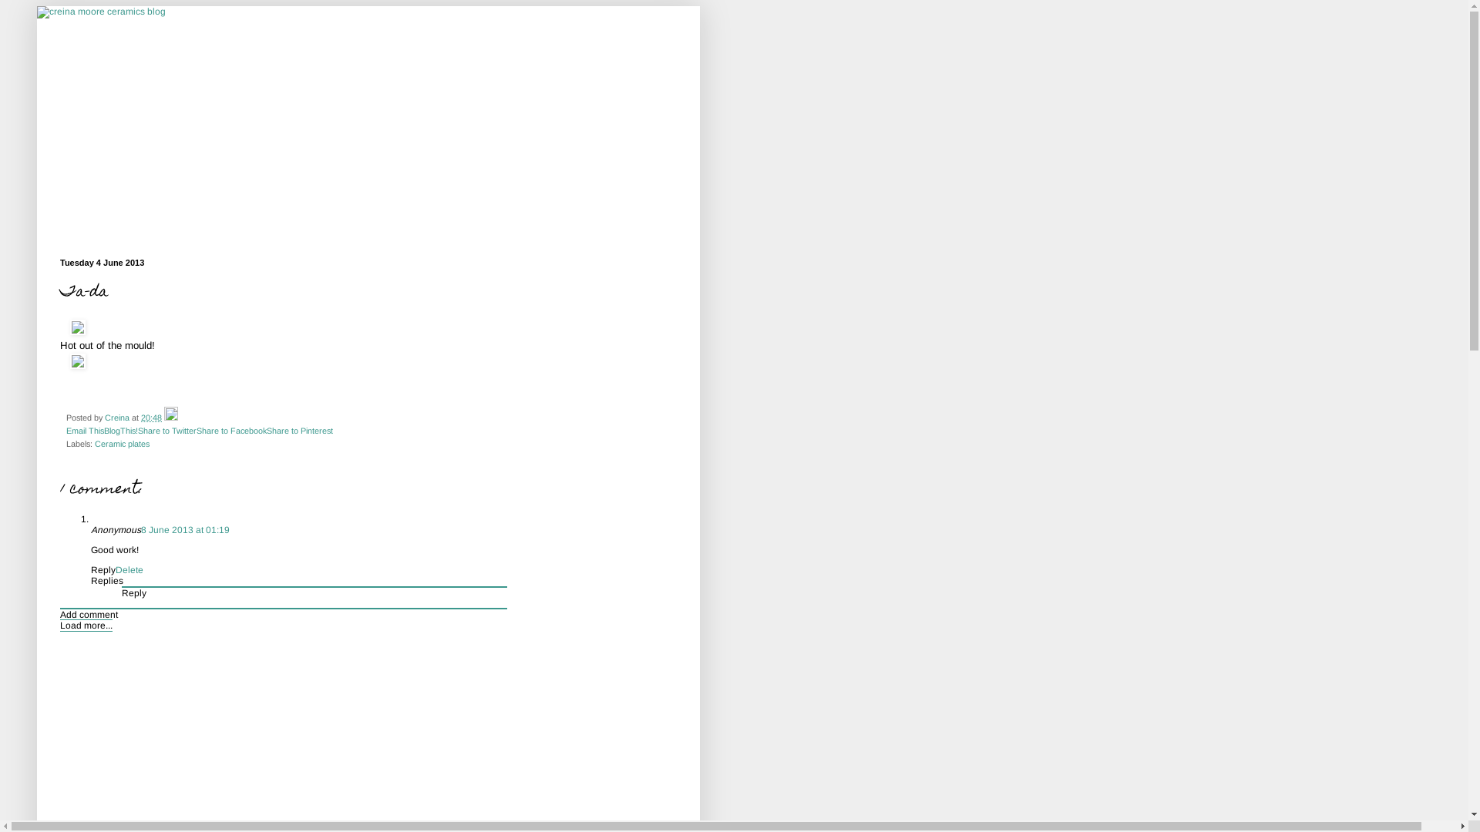  What do you see at coordinates (122, 444) in the screenshot?
I see `Ceramic plates` at bounding box center [122, 444].